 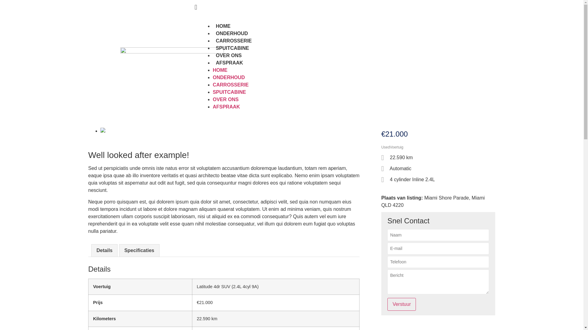 What do you see at coordinates (234, 41) in the screenshot?
I see `CARROSSERIE` at bounding box center [234, 41].